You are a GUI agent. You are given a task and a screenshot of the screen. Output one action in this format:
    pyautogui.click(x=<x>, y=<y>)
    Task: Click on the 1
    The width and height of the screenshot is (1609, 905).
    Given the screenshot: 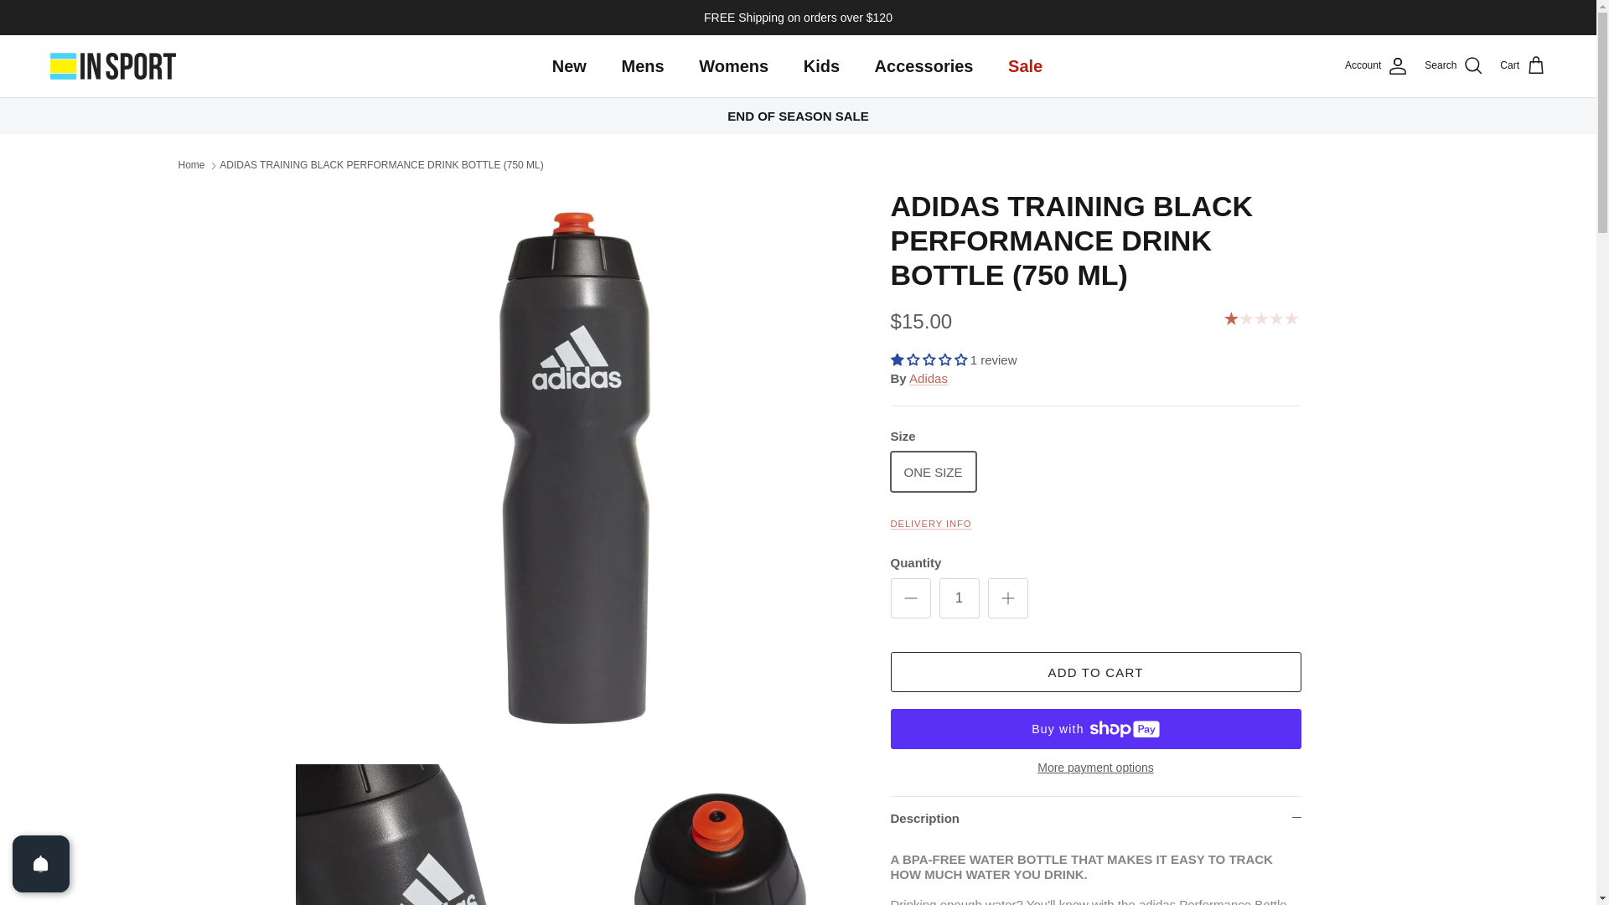 What is the action you would take?
    pyautogui.click(x=958, y=598)
    